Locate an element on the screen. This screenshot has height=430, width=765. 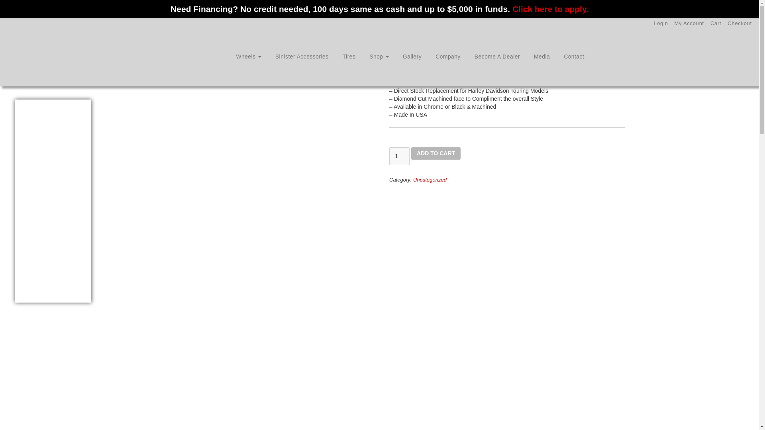
Checkout is located at coordinates (739, 23).